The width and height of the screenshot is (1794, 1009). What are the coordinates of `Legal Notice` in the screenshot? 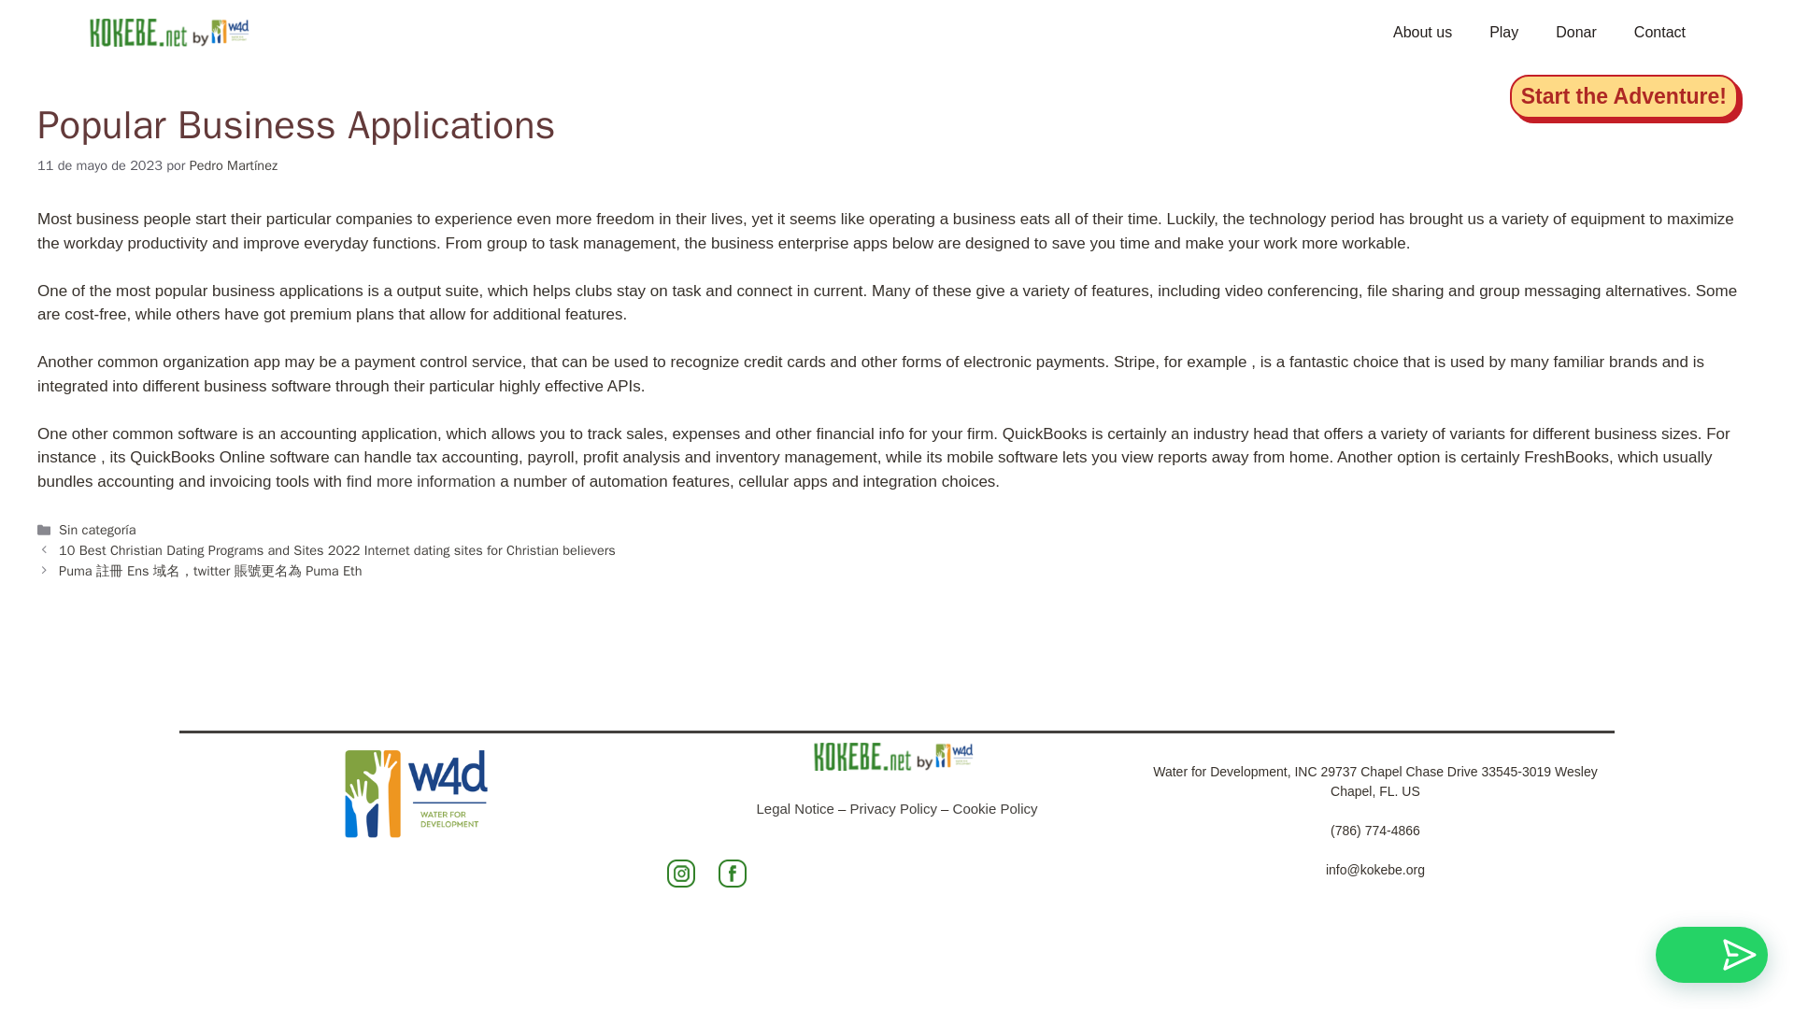 It's located at (794, 808).